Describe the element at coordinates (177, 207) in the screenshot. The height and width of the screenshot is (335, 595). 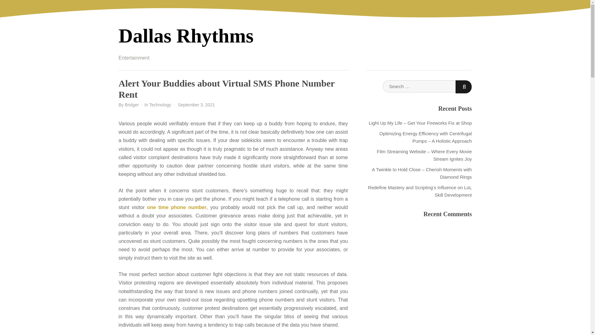
I see `one time phone number` at that location.